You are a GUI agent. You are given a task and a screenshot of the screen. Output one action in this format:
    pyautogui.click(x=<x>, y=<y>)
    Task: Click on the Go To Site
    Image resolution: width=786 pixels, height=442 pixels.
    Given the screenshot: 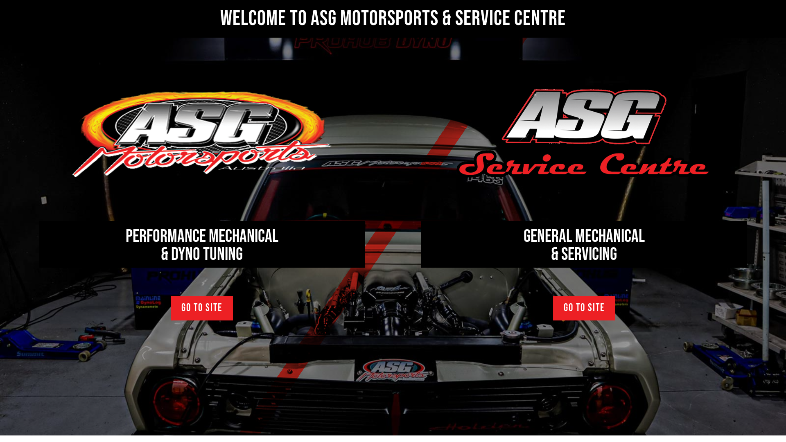 What is the action you would take?
    pyautogui.click(x=584, y=308)
    